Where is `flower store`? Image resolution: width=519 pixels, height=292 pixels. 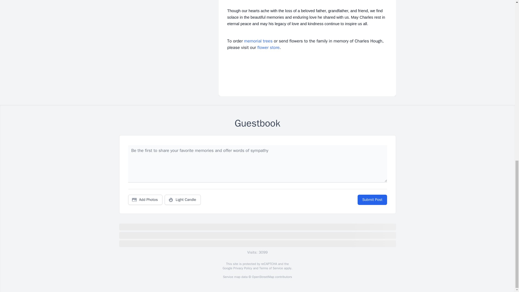 flower store is located at coordinates (268, 48).